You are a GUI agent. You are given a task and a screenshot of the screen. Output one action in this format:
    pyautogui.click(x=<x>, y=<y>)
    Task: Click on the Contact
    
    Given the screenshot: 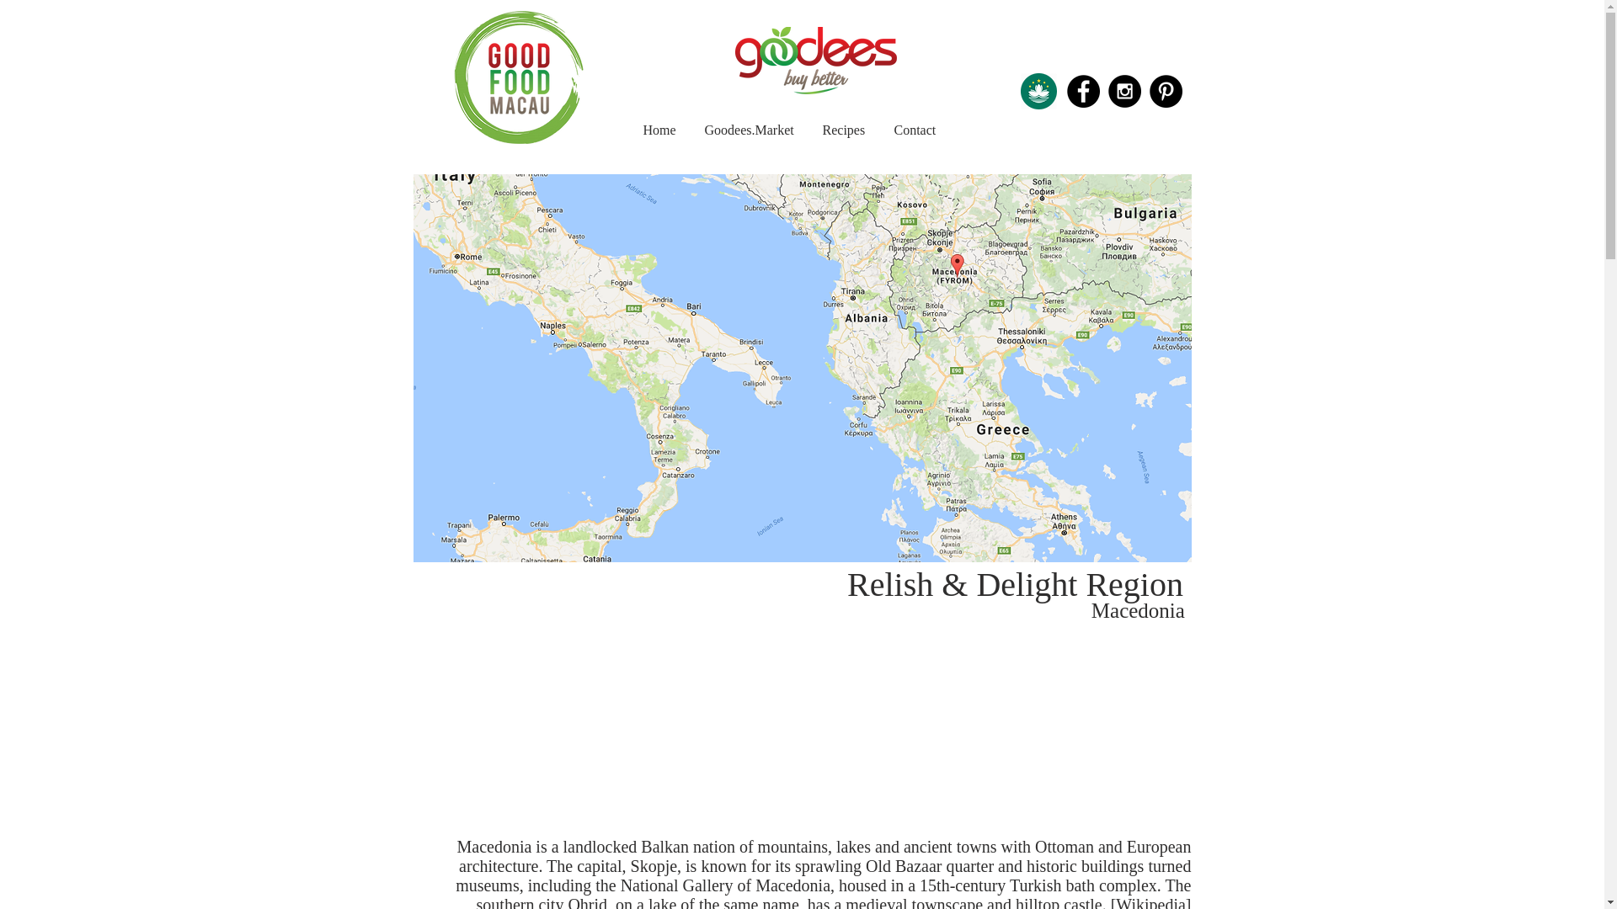 What is the action you would take?
    pyautogui.click(x=915, y=130)
    